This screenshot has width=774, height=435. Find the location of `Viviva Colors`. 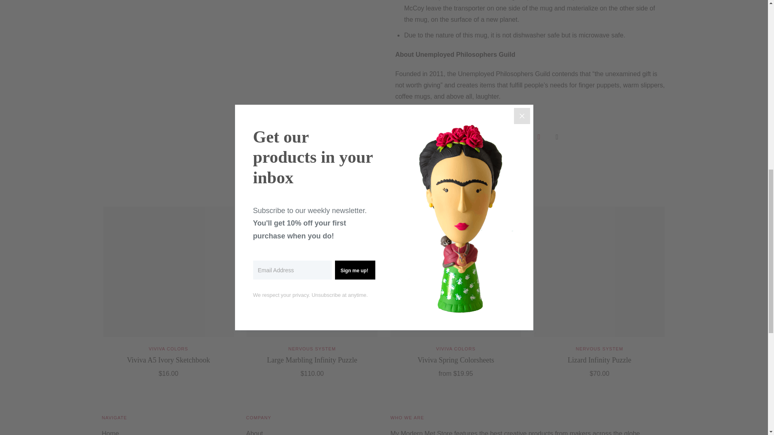

Viviva Colors is located at coordinates (168, 348).